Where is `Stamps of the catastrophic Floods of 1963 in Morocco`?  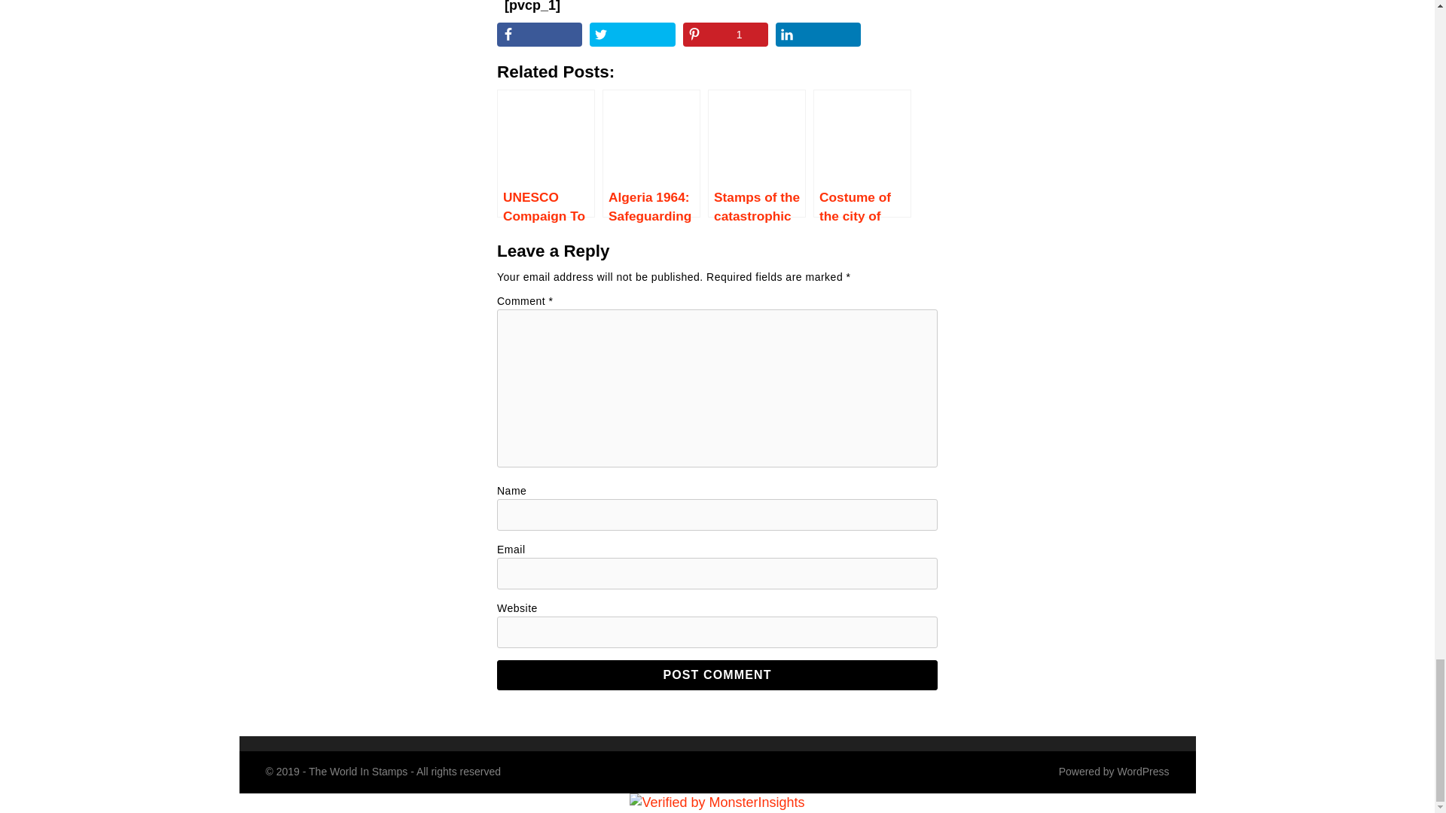
Stamps of the catastrophic Floods of 1963 in Morocco is located at coordinates (756, 154).